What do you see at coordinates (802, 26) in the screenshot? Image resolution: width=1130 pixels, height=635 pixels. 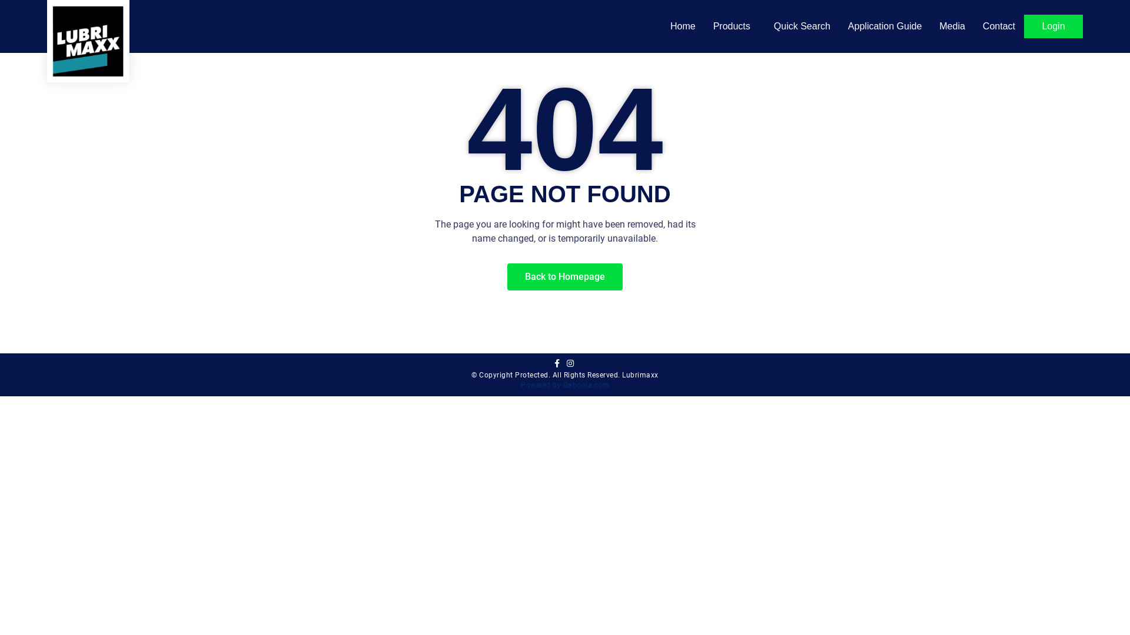 I see `Quick Search` at bounding box center [802, 26].